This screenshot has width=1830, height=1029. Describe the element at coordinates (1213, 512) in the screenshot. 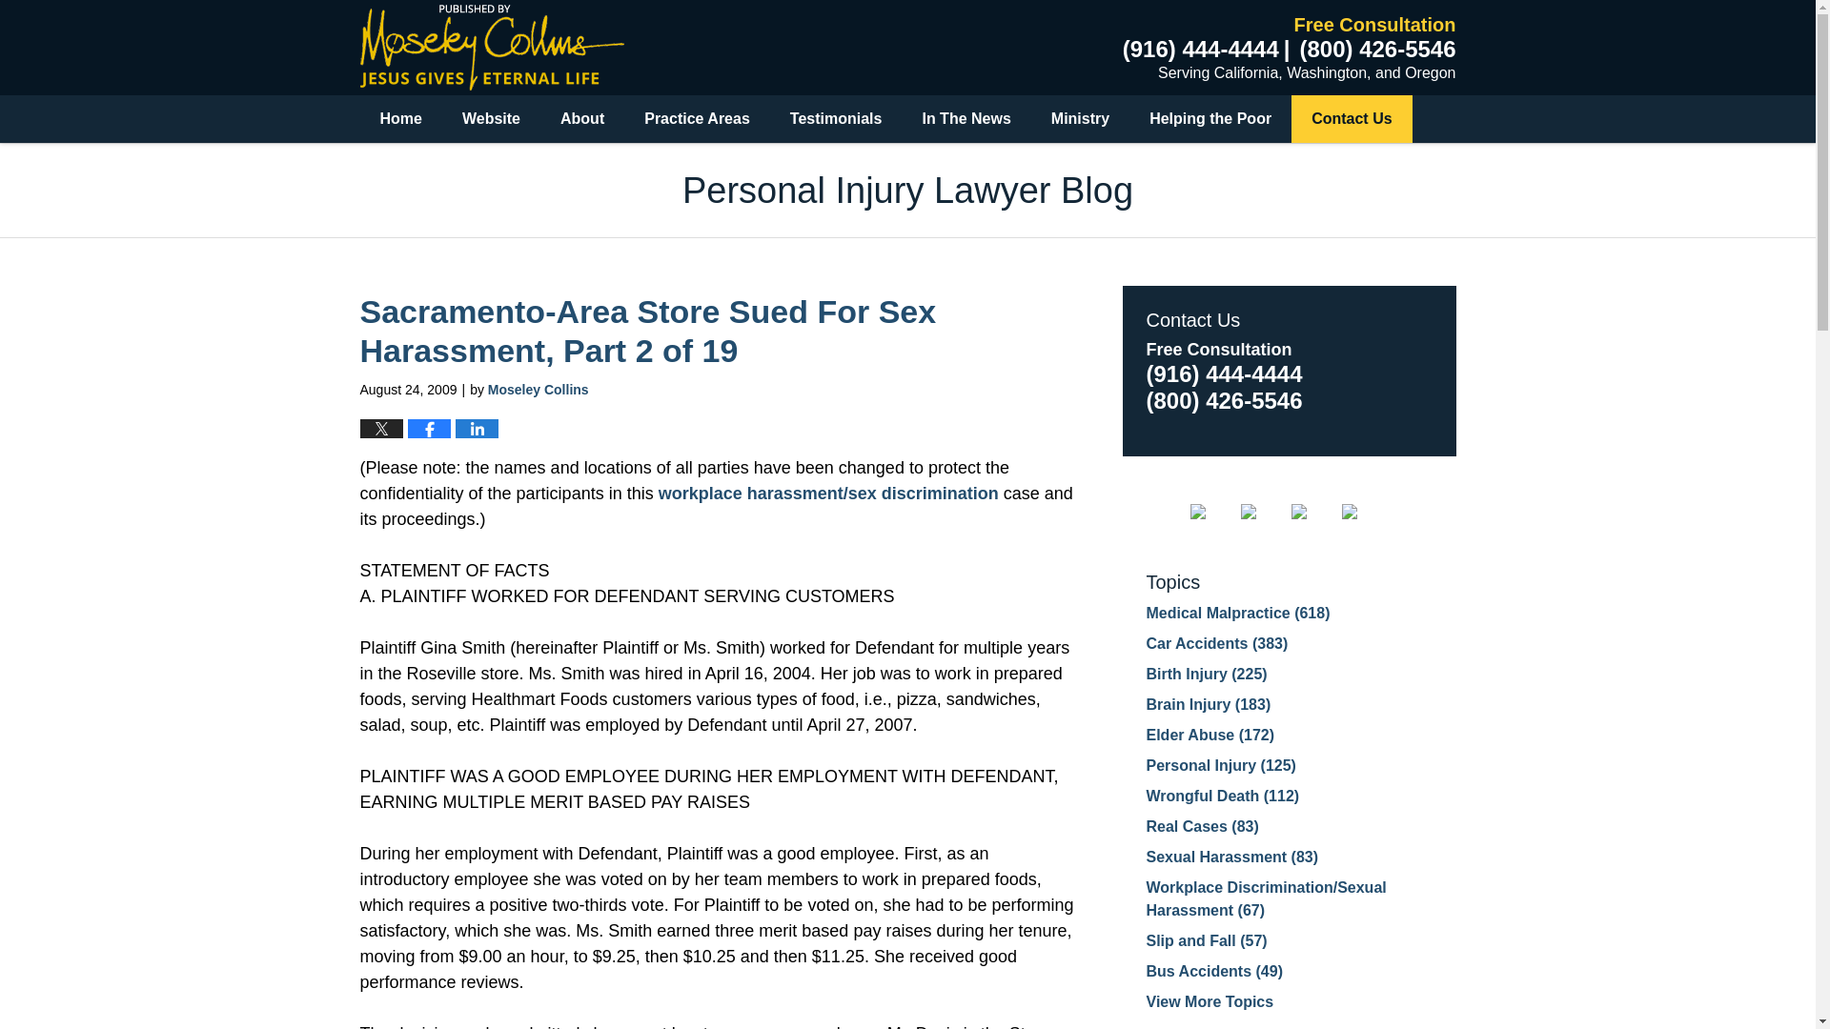

I see `Facebook` at that location.